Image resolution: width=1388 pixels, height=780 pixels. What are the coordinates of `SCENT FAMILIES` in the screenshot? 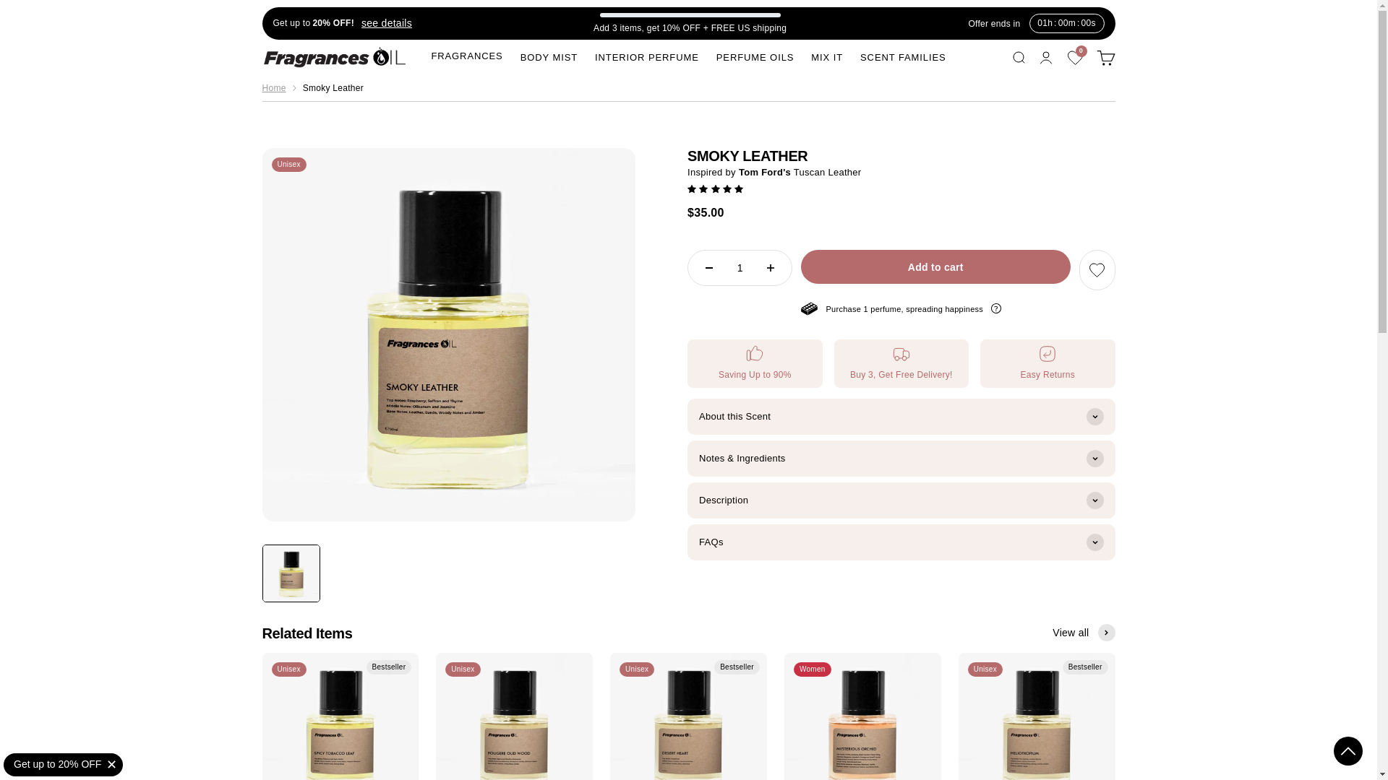 It's located at (755, 58).